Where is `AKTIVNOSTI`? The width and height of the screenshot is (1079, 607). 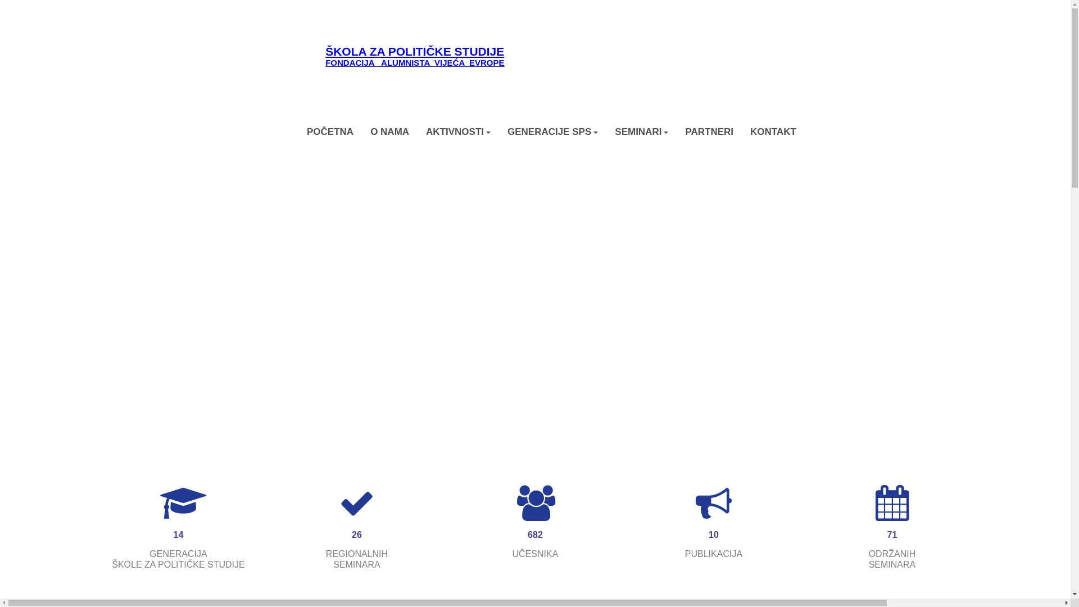 AKTIVNOSTI is located at coordinates (459, 132).